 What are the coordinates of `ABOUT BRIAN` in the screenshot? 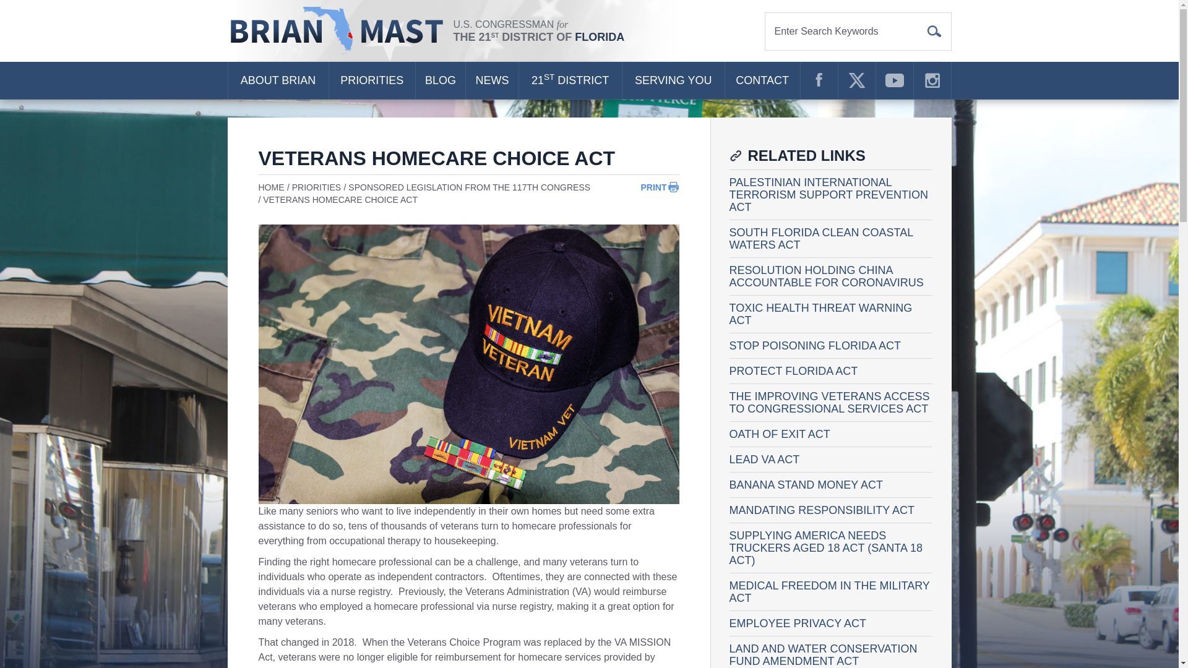 It's located at (277, 80).